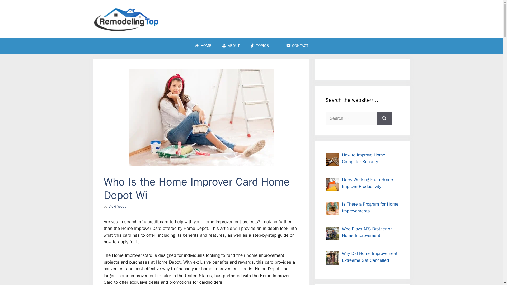 Image resolution: width=507 pixels, height=285 pixels. I want to click on ABOUT, so click(231, 45).